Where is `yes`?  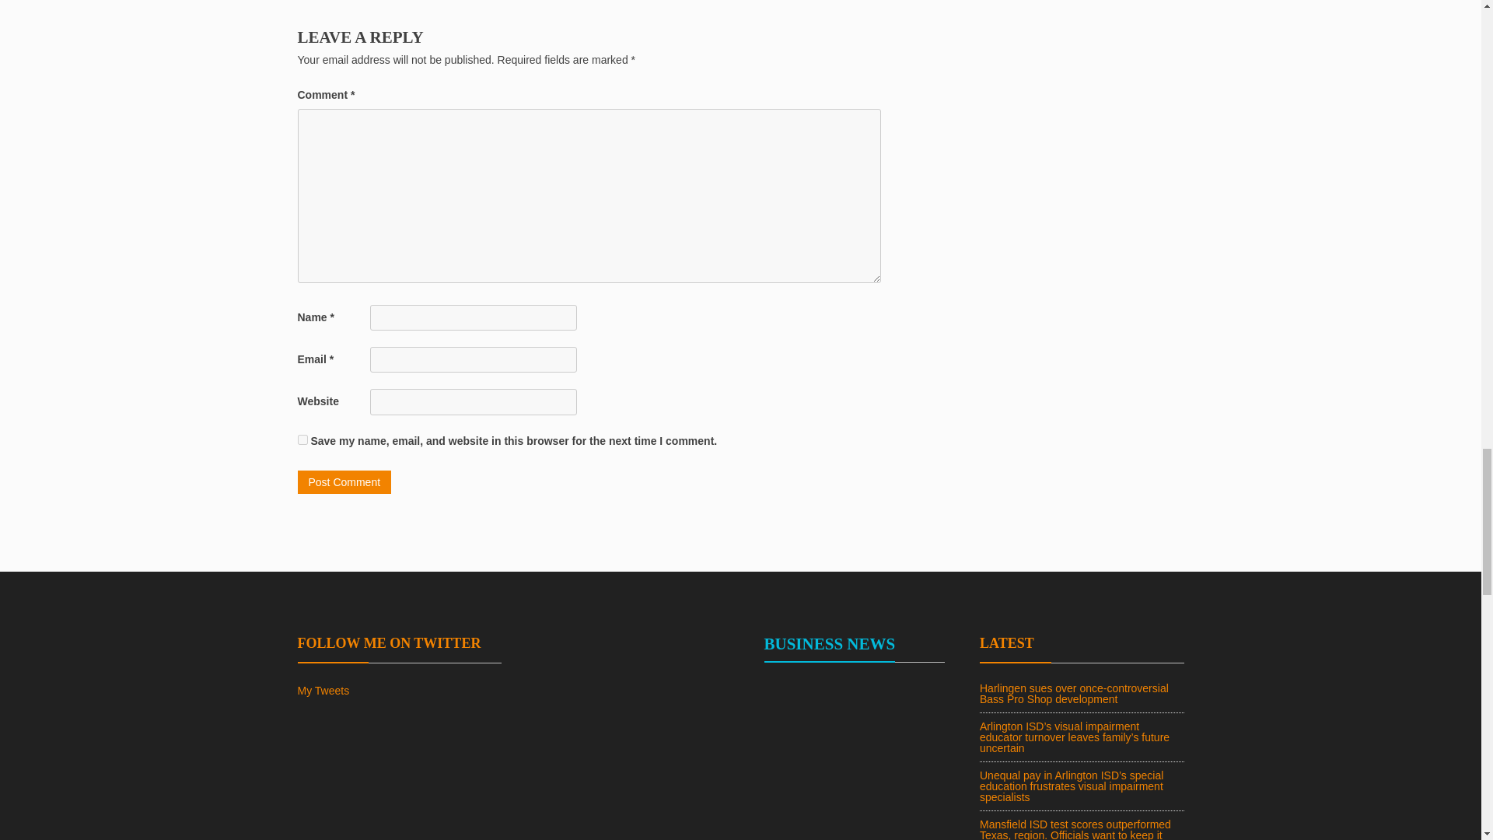
yes is located at coordinates (302, 440).